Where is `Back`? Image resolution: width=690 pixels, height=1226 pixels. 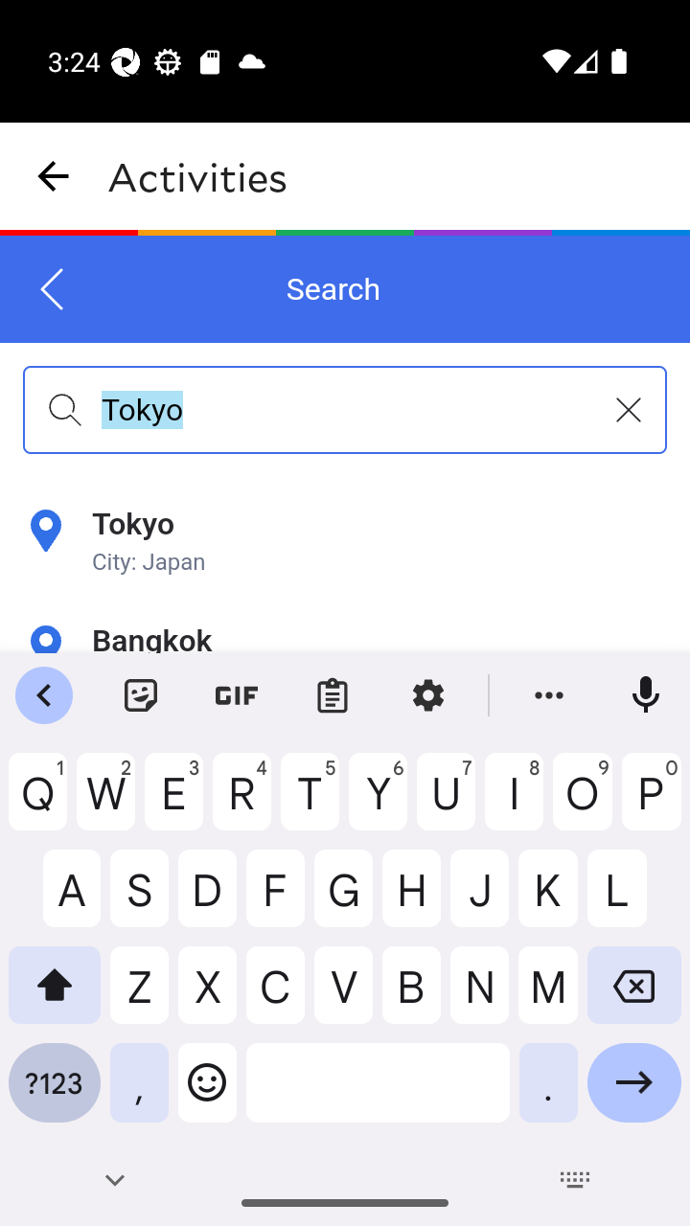 Back is located at coordinates (53, 289).